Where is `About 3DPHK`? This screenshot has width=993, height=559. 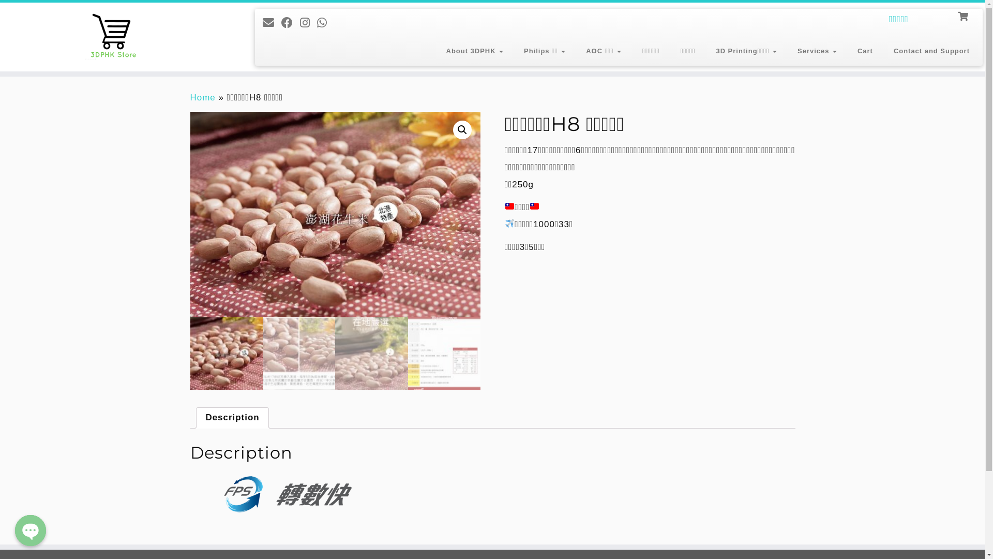
About 3DPHK is located at coordinates (475, 52).